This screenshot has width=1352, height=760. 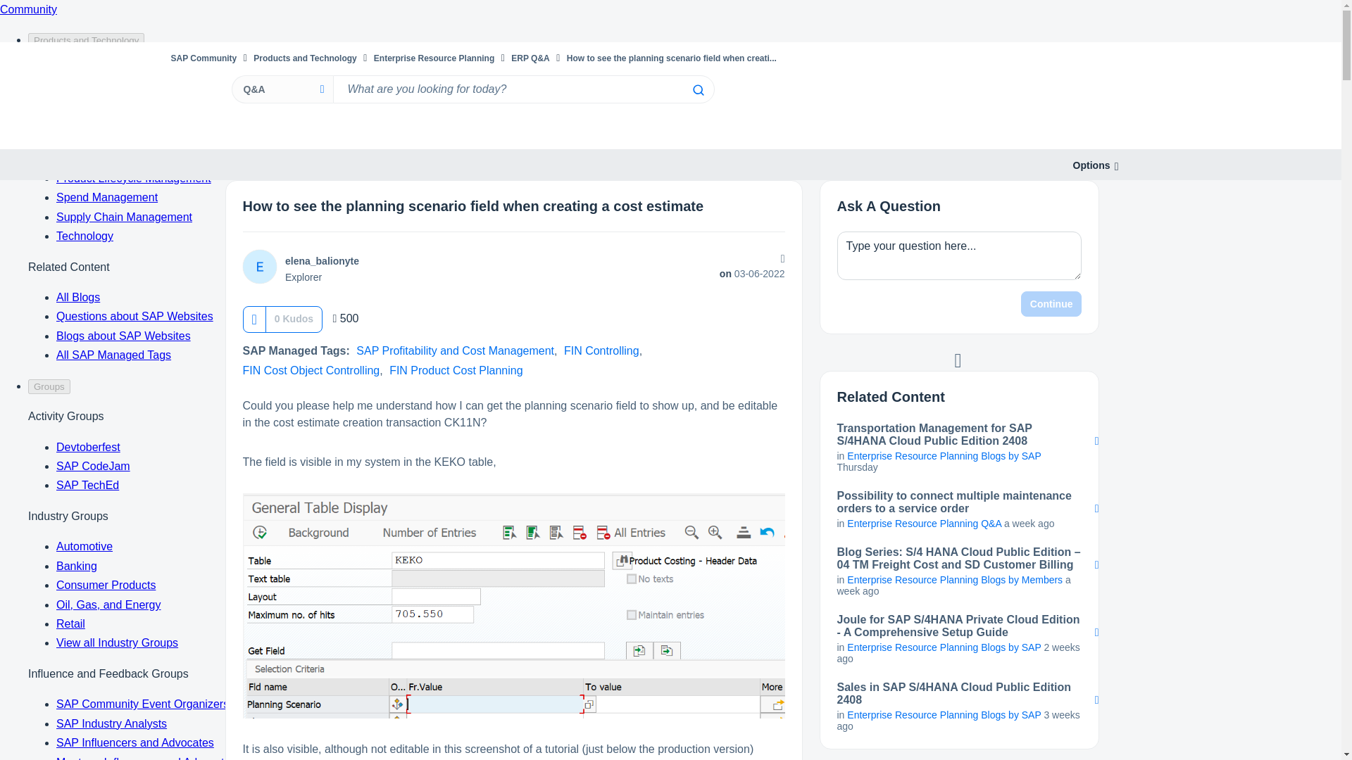 I want to click on FIN Controlling, so click(x=601, y=350).